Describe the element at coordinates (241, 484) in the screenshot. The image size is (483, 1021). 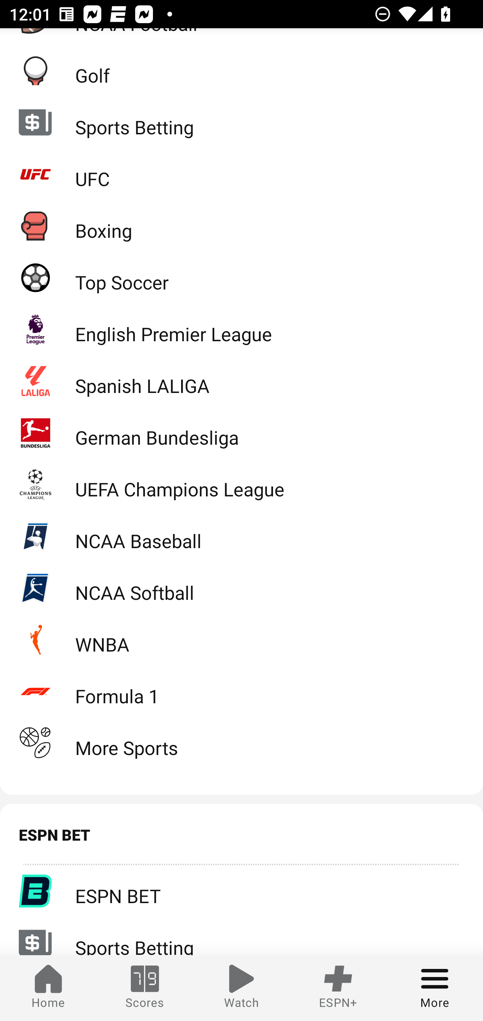
I see `UEFA Champions League` at that location.